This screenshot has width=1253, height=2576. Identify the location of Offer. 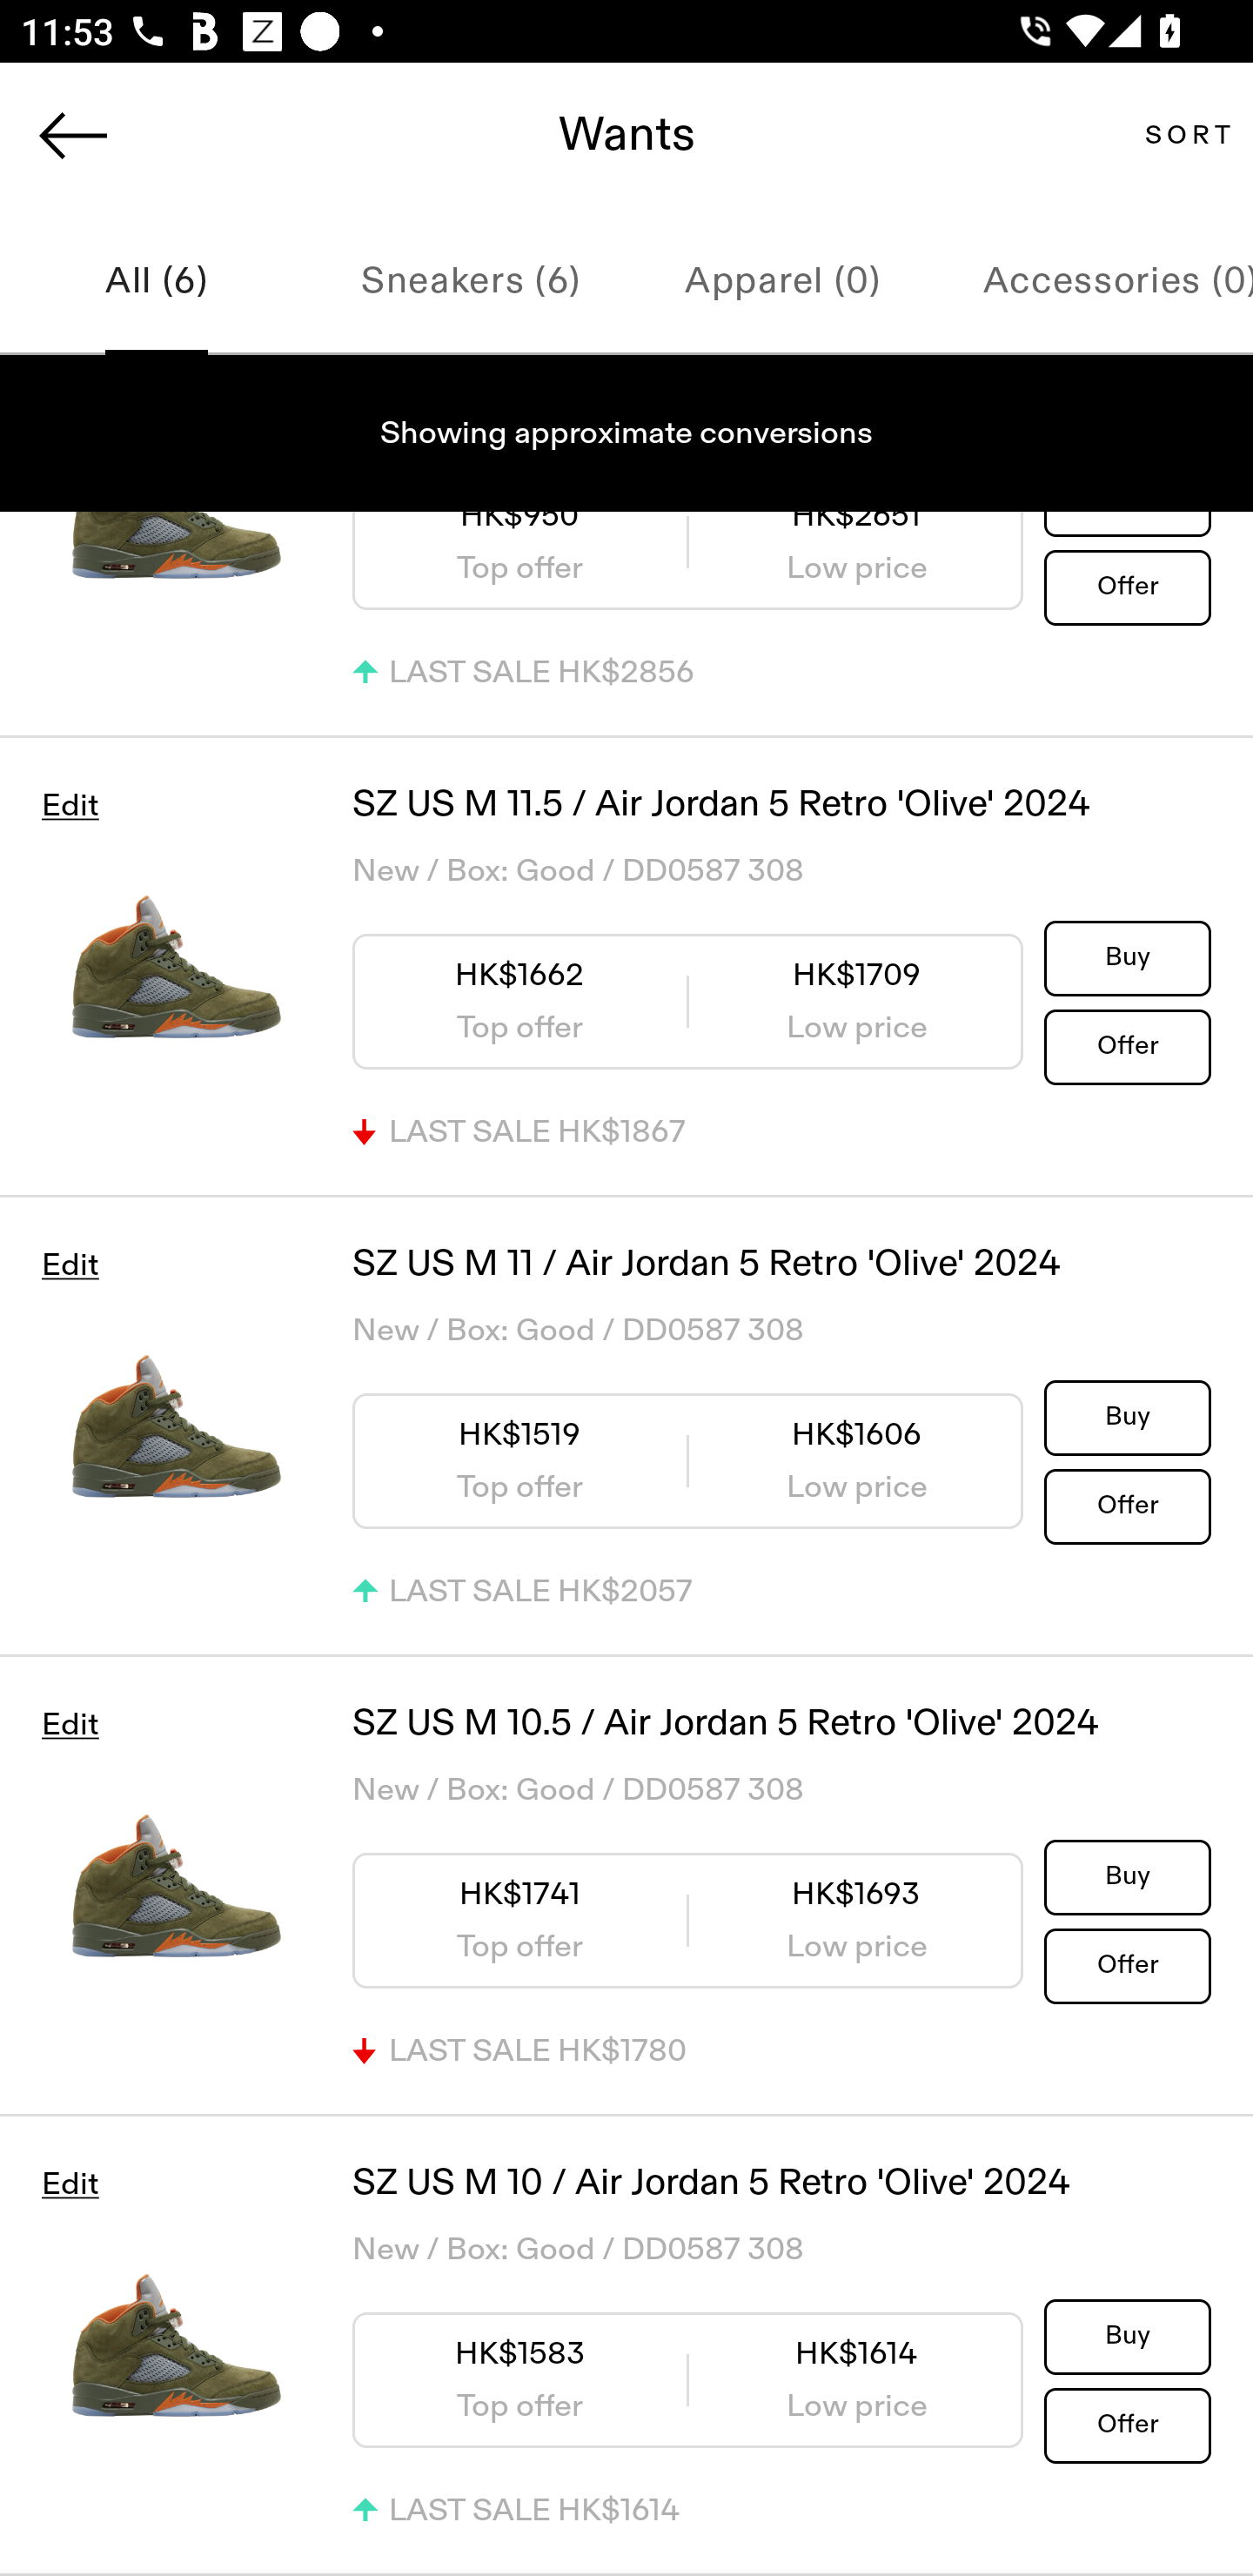
(1128, 1506).